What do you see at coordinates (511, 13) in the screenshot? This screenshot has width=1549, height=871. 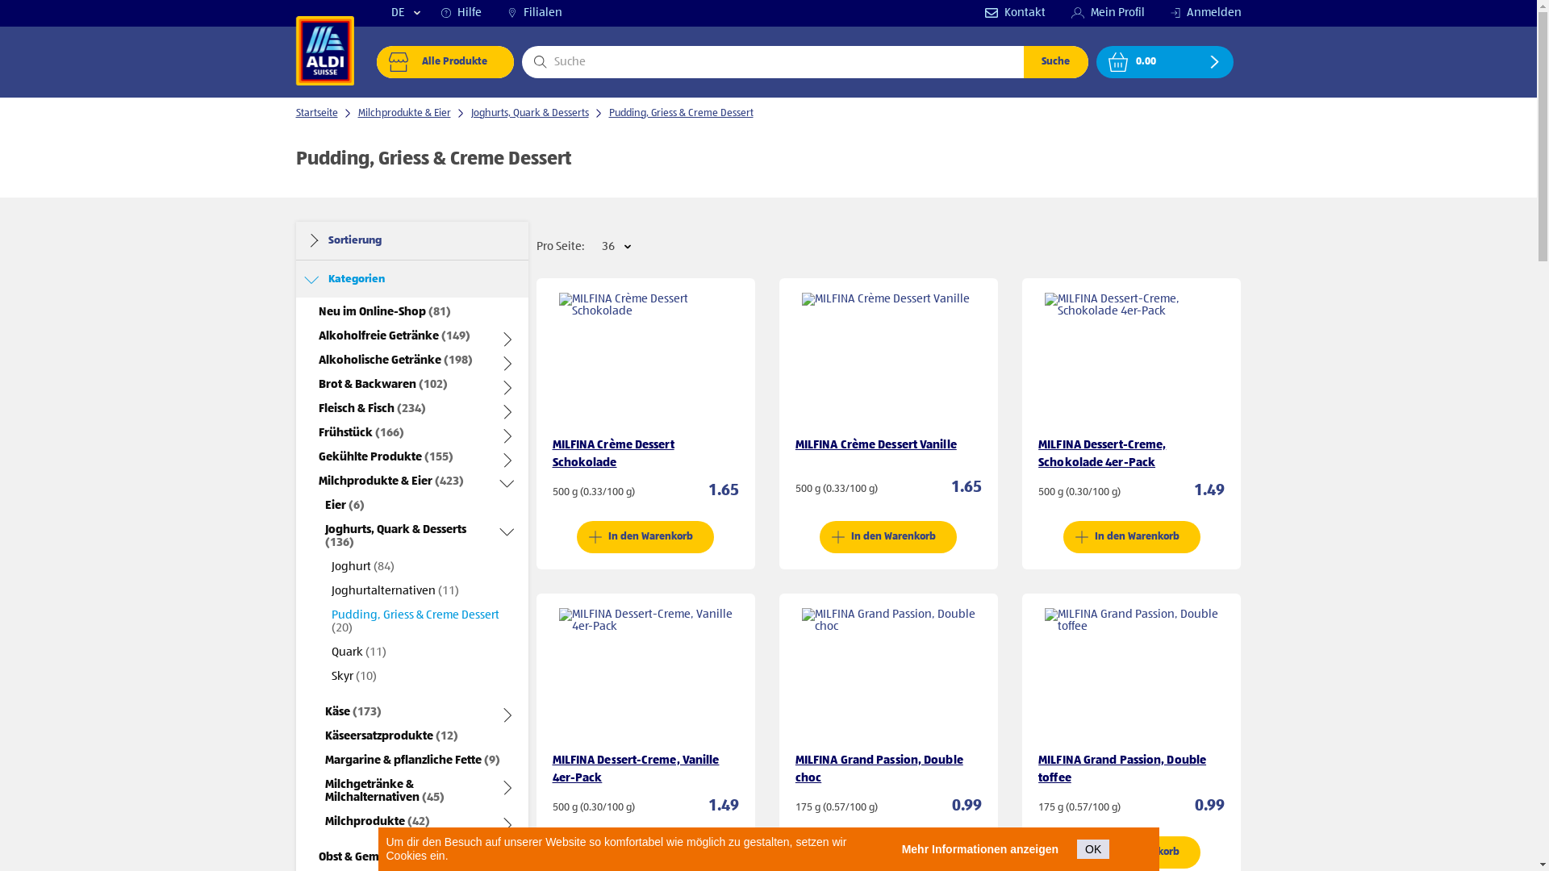 I see `store-finder` at bounding box center [511, 13].